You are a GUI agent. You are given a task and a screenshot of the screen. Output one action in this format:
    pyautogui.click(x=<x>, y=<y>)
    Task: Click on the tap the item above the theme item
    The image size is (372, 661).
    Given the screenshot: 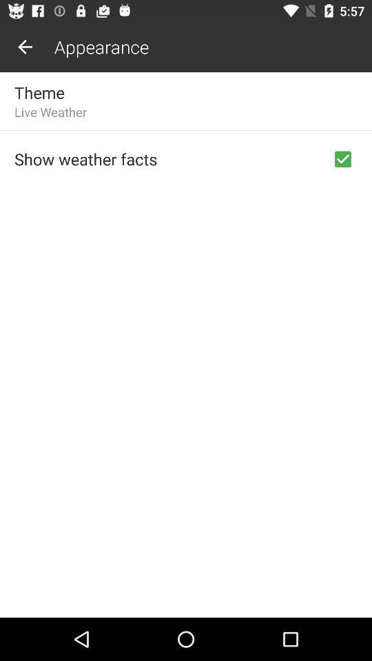 What is the action you would take?
    pyautogui.click(x=25, y=47)
    